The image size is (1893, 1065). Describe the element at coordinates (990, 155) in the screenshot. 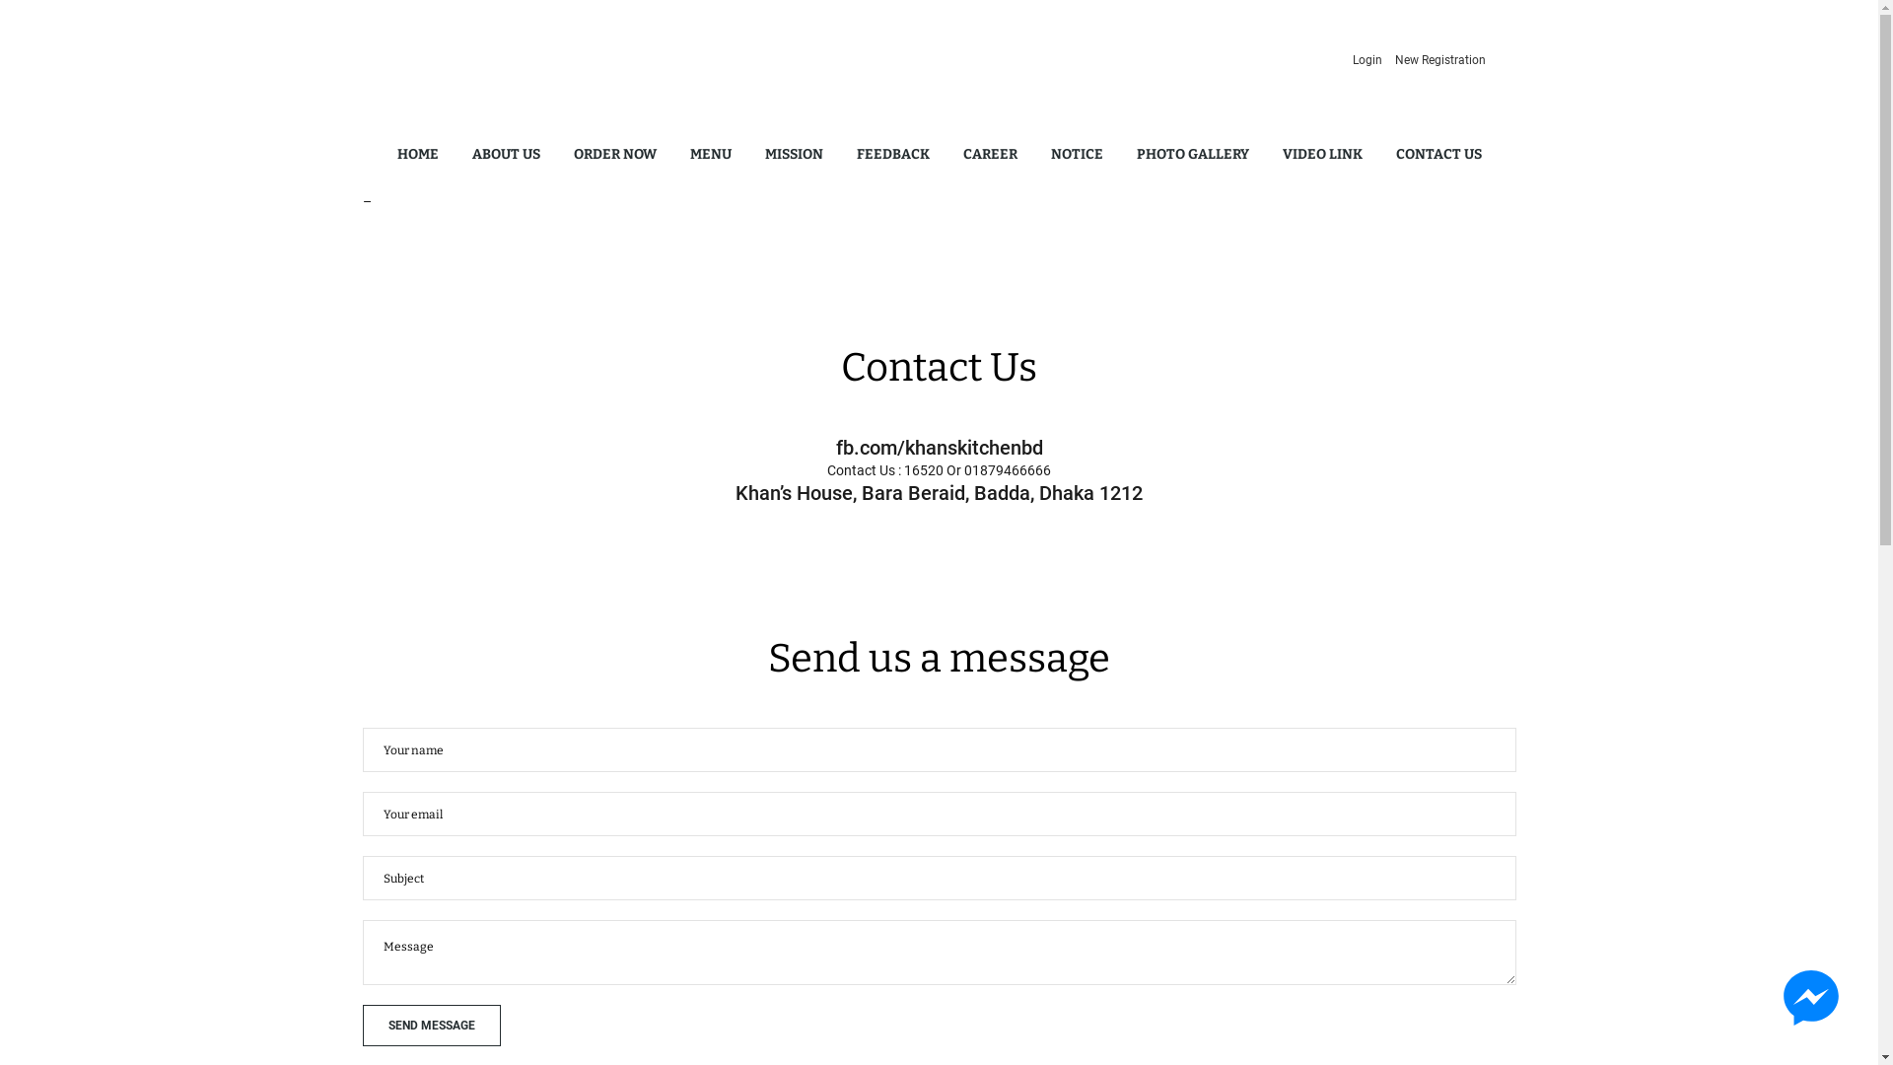

I see `CAREER` at that location.